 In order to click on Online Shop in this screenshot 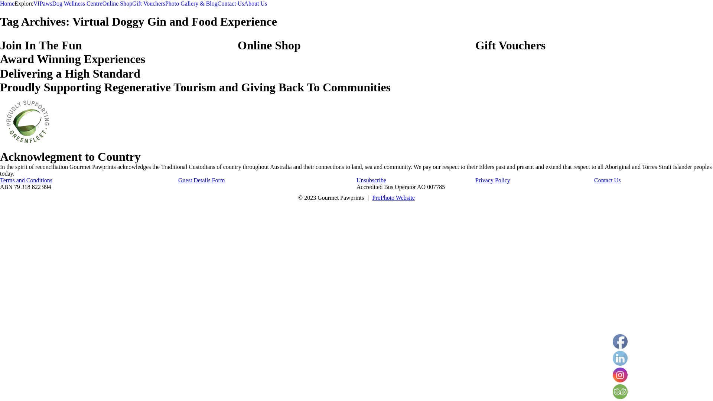, I will do `click(117, 4)`.